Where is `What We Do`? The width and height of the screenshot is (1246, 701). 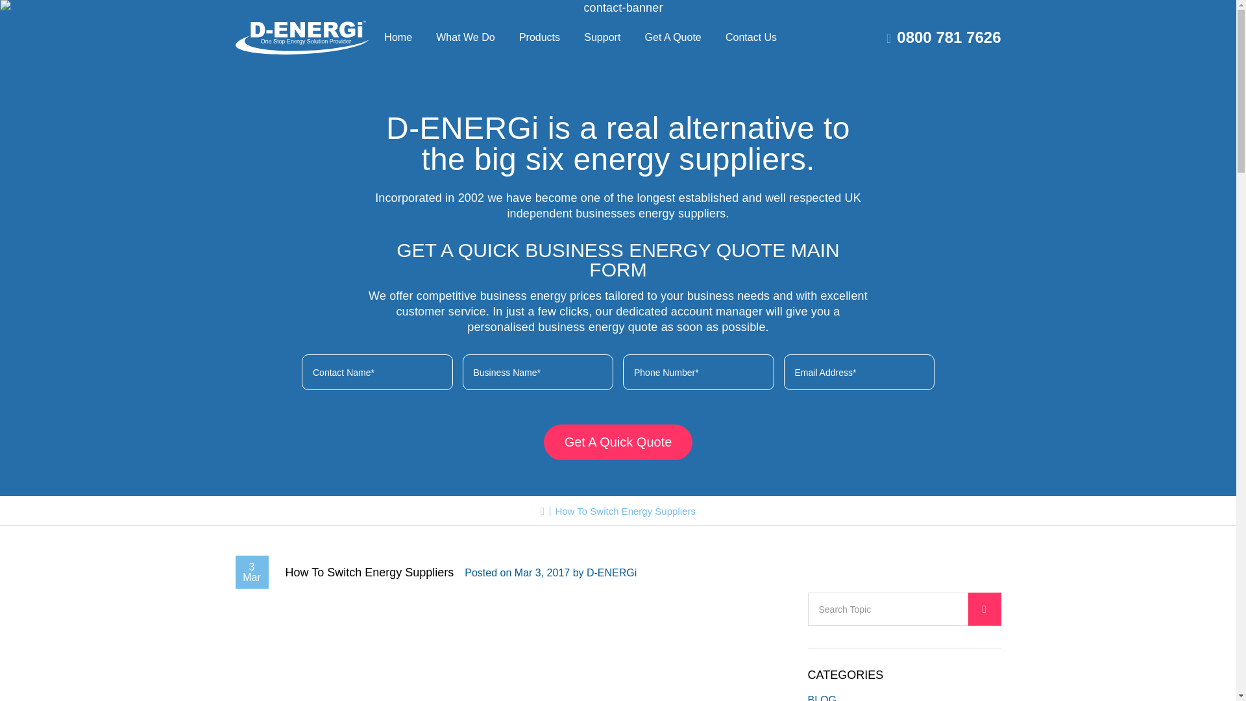
What We Do is located at coordinates (465, 38).